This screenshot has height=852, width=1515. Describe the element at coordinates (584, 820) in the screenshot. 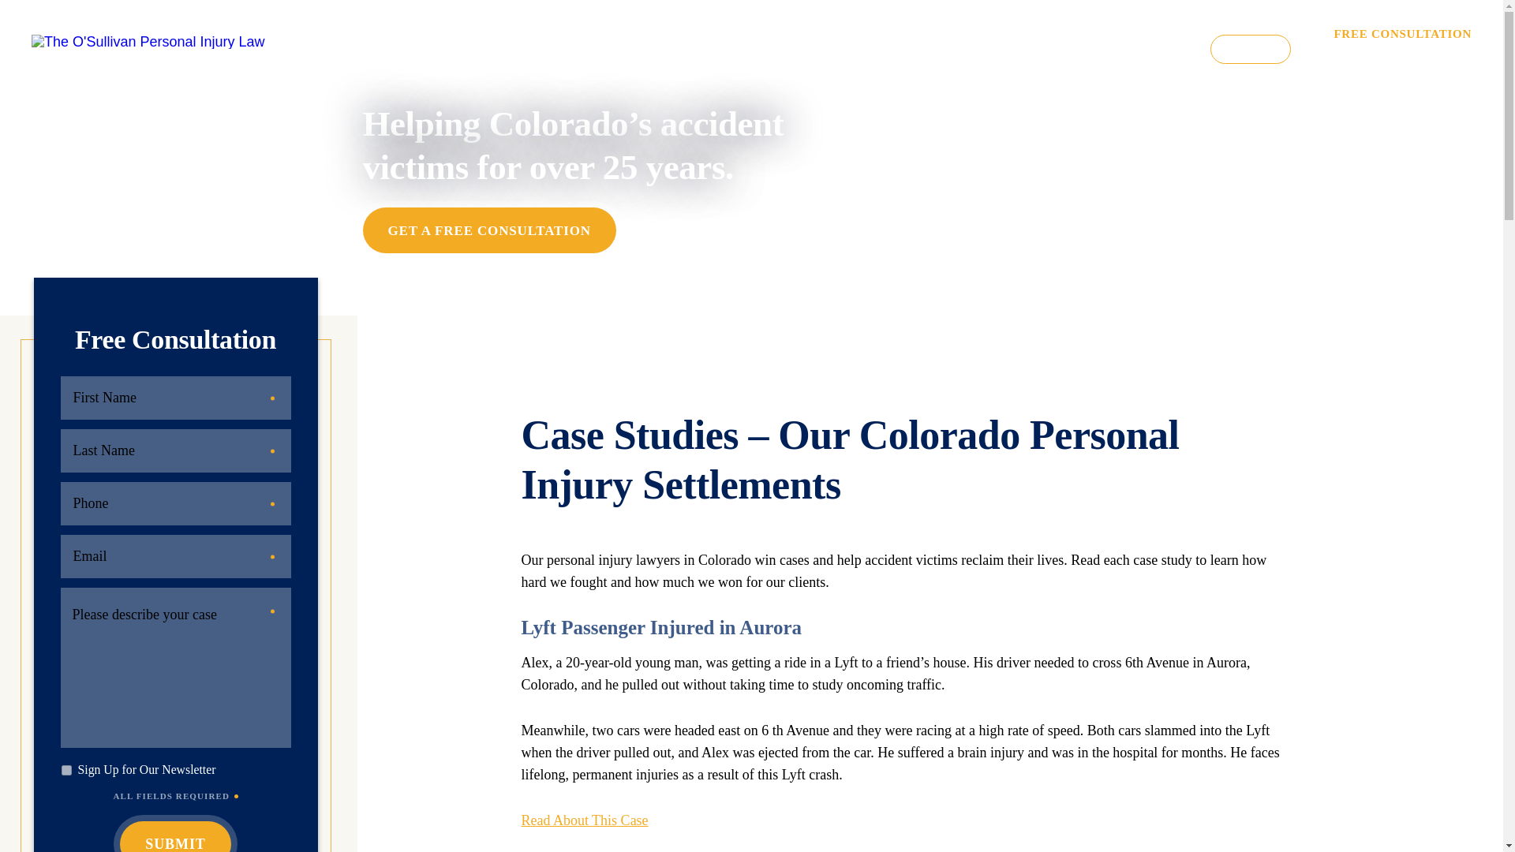

I see `Read About This Case` at that location.